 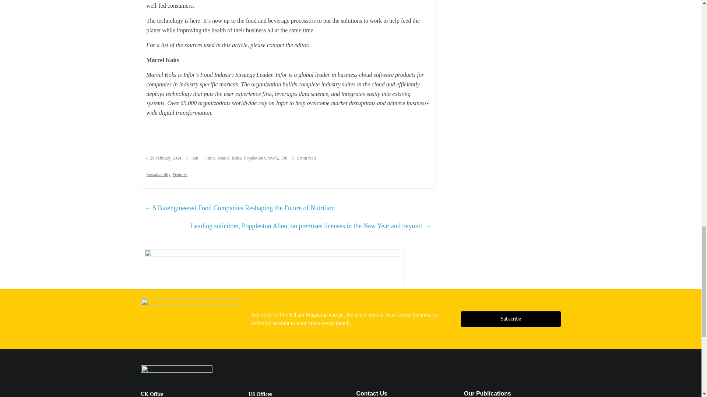 What do you see at coordinates (229, 158) in the screenshot?
I see `Marcel Koks` at bounding box center [229, 158].